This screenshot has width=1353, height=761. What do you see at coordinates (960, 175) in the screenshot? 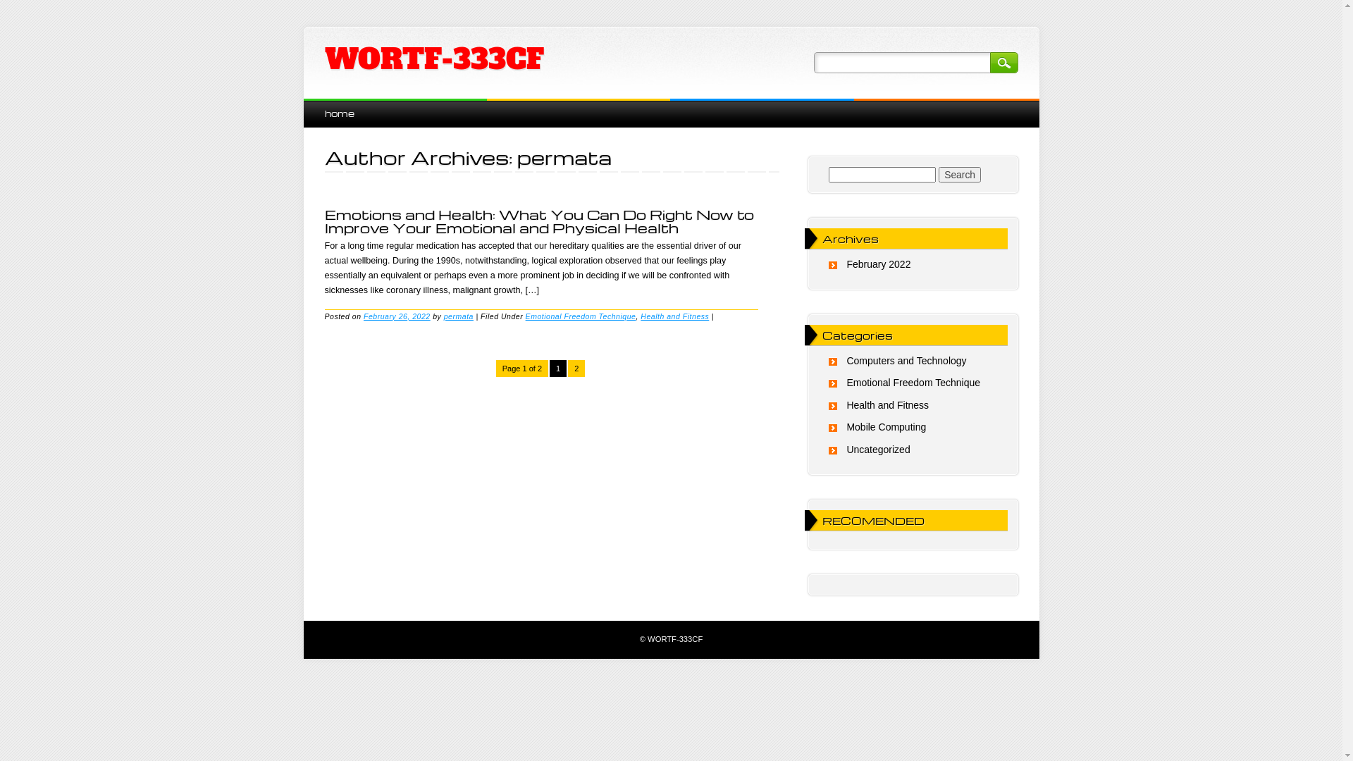
I see `Search` at bounding box center [960, 175].